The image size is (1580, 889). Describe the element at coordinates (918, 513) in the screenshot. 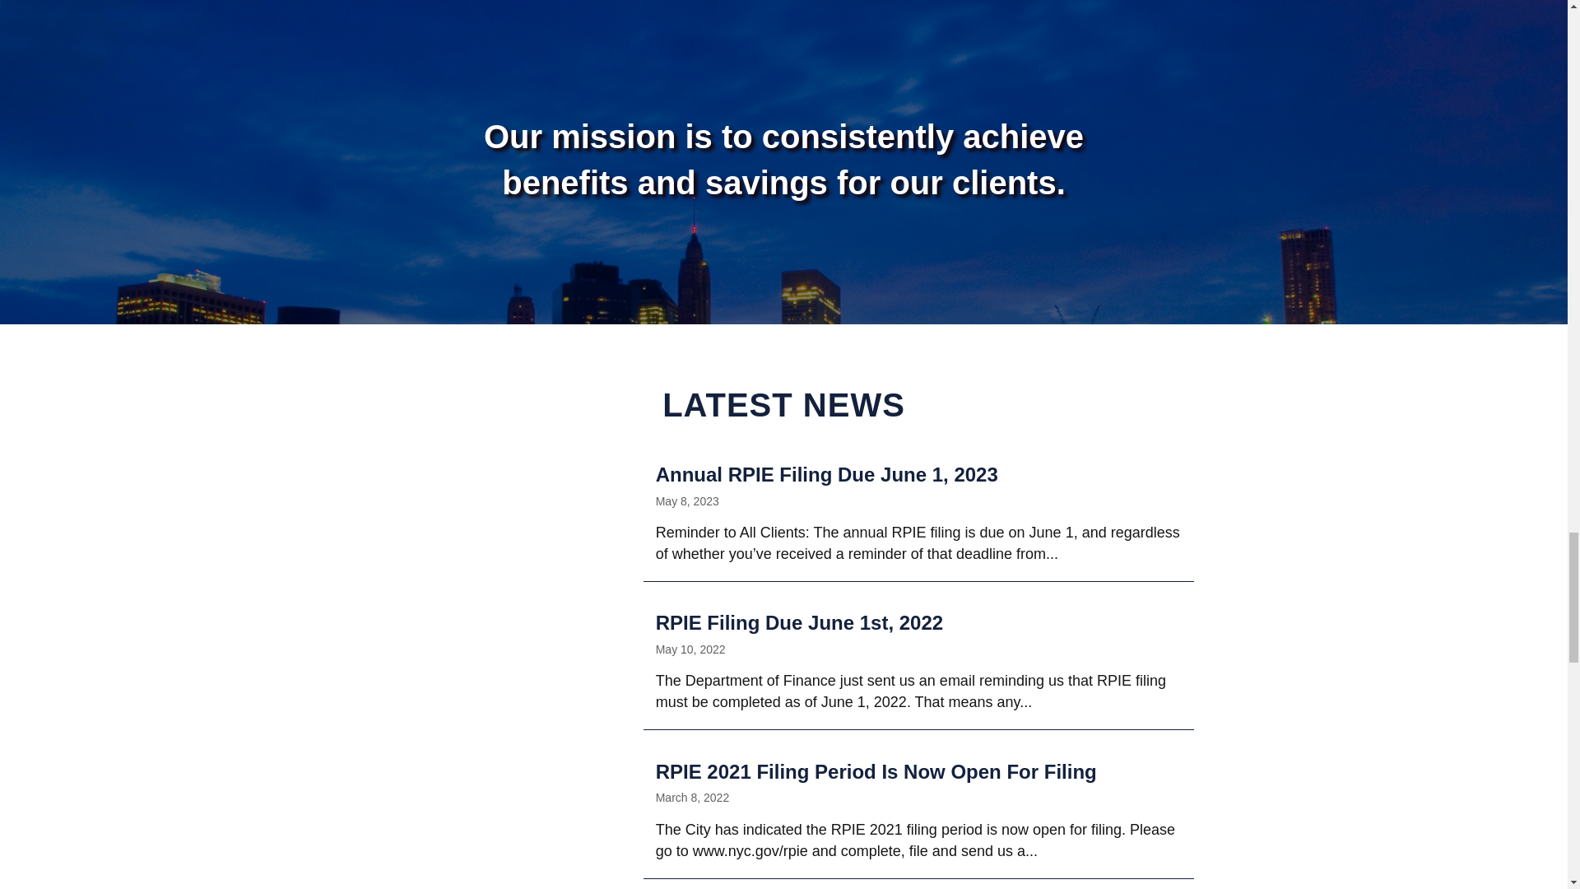

I see `Annual RPIE Filing Due June 1, 2023` at that location.